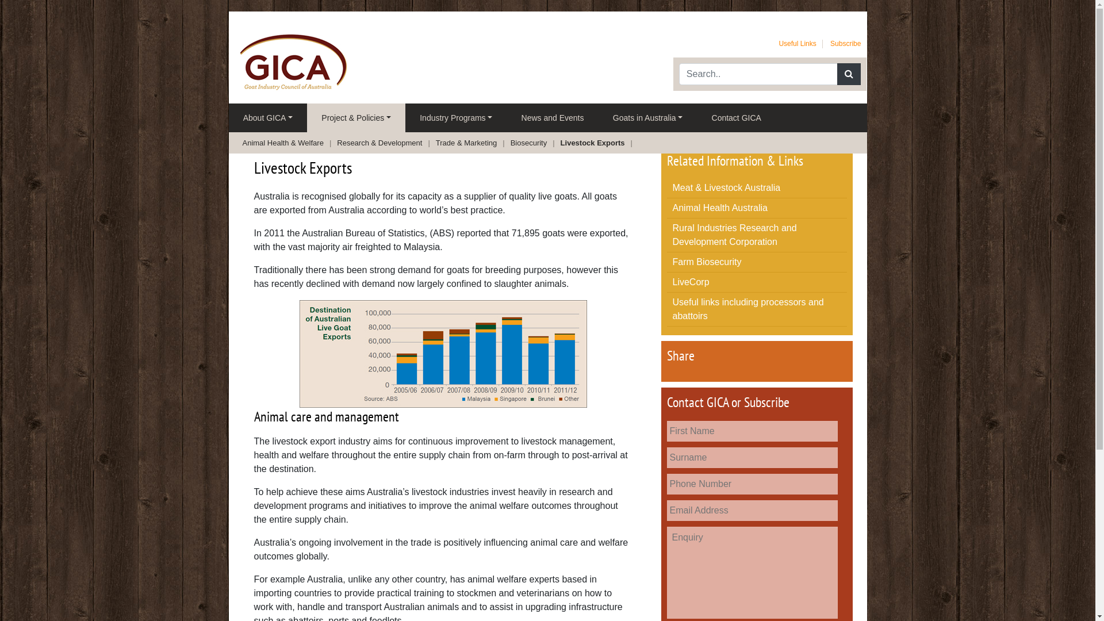  I want to click on News and Events, so click(552, 118).